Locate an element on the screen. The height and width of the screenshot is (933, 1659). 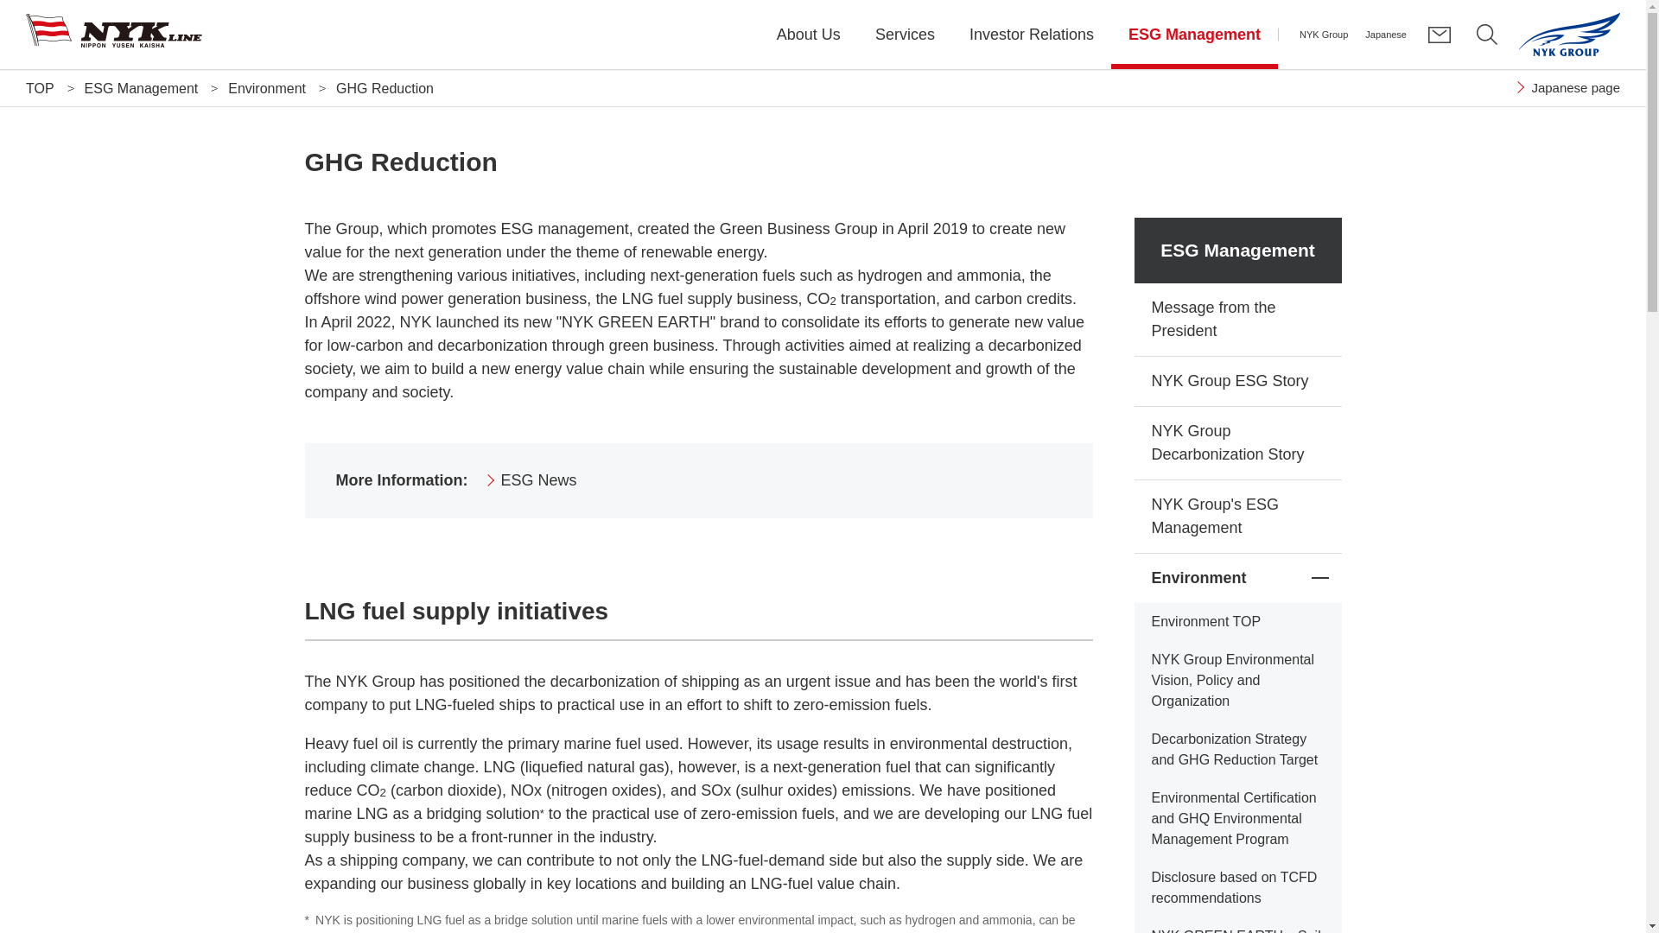
About Us is located at coordinates (809, 35).